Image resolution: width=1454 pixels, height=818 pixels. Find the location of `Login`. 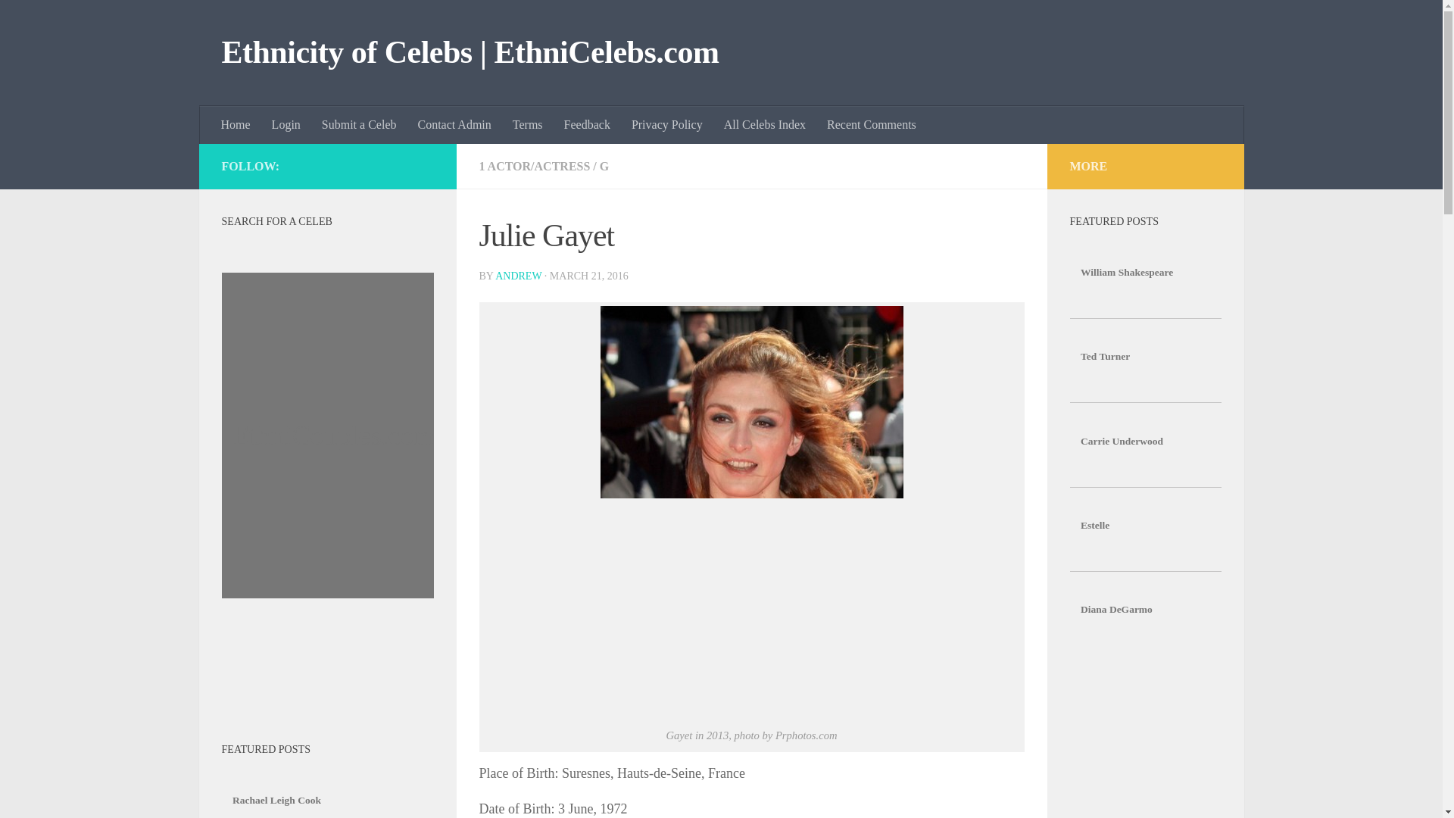

Login is located at coordinates (286, 125).